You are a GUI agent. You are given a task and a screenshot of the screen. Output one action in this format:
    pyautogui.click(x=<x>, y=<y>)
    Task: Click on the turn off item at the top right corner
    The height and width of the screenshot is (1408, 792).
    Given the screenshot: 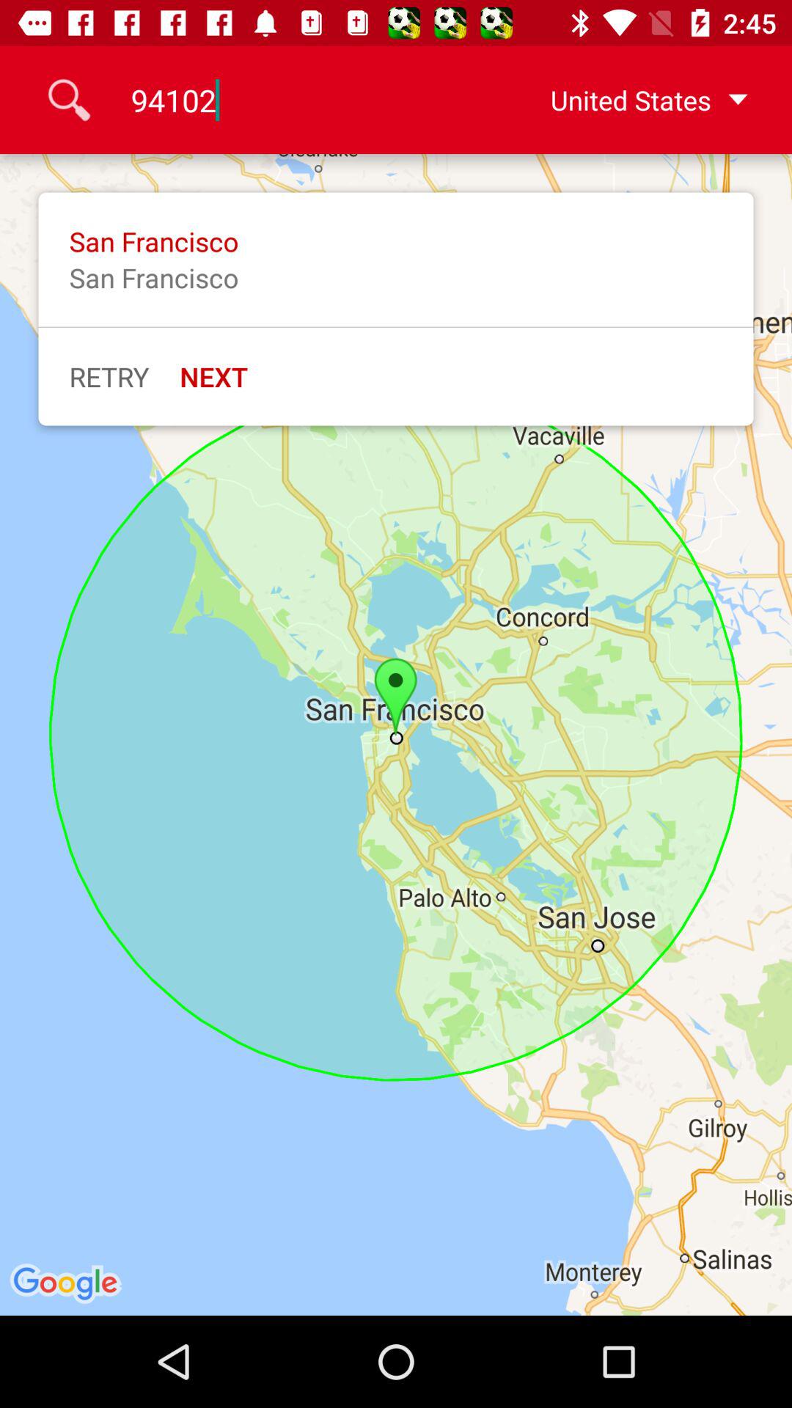 What is the action you would take?
    pyautogui.click(x=626, y=100)
    